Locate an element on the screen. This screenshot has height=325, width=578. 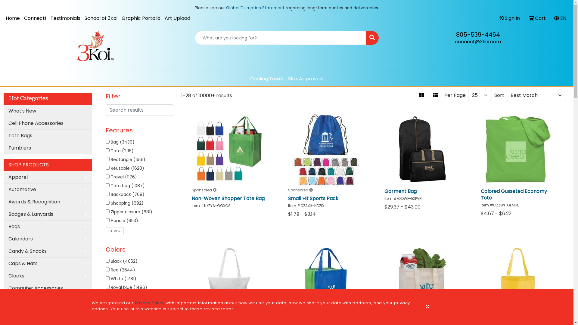
3Koi Approves! is located at coordinates (306, 79).